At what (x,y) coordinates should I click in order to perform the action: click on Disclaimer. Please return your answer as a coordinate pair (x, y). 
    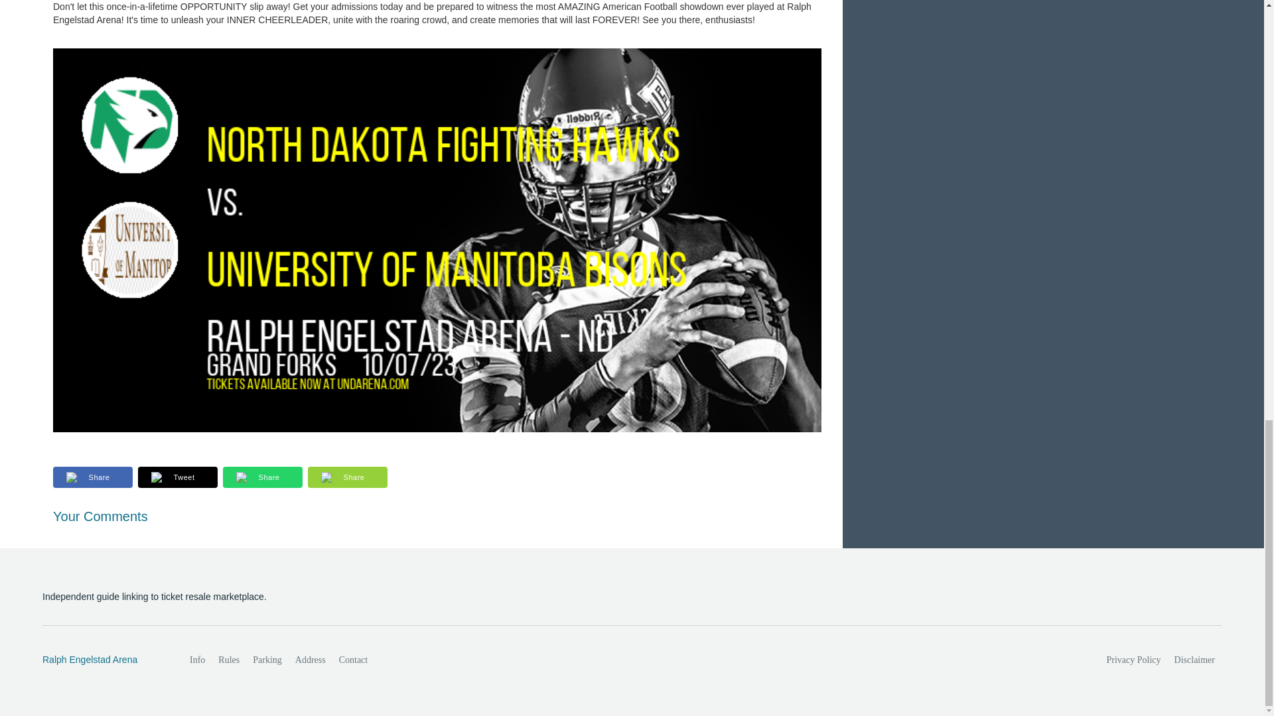
    Looking at the image, I should click on (1194, 660).